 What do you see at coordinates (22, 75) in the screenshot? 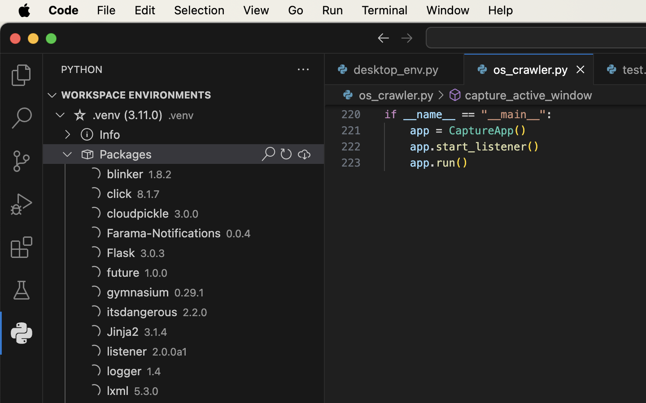
I see `` at bounding box center [22, 75].